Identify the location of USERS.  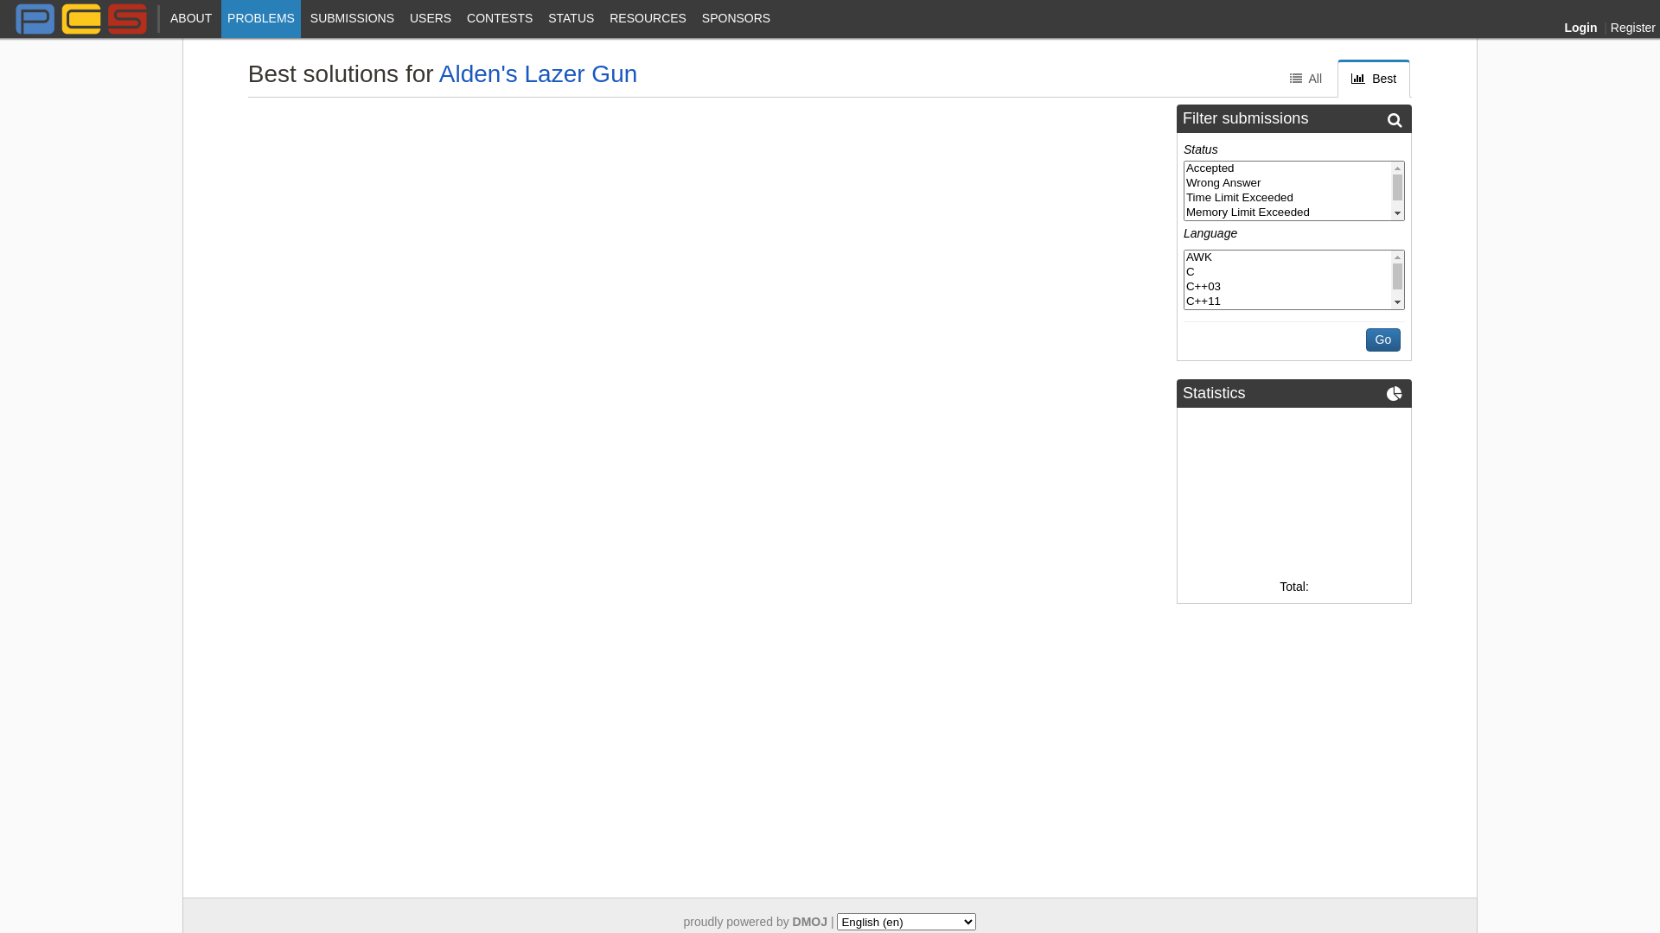
(431, 19).